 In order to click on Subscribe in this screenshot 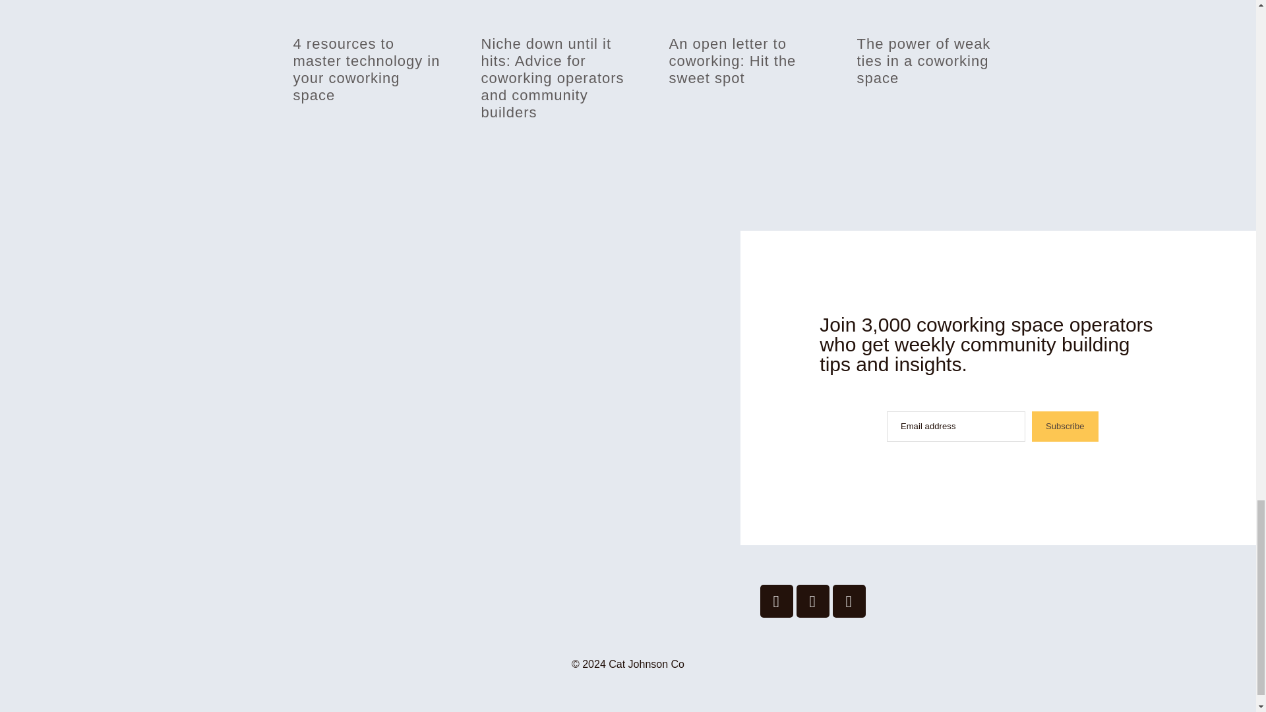, I will do `click(1065, 426)`.